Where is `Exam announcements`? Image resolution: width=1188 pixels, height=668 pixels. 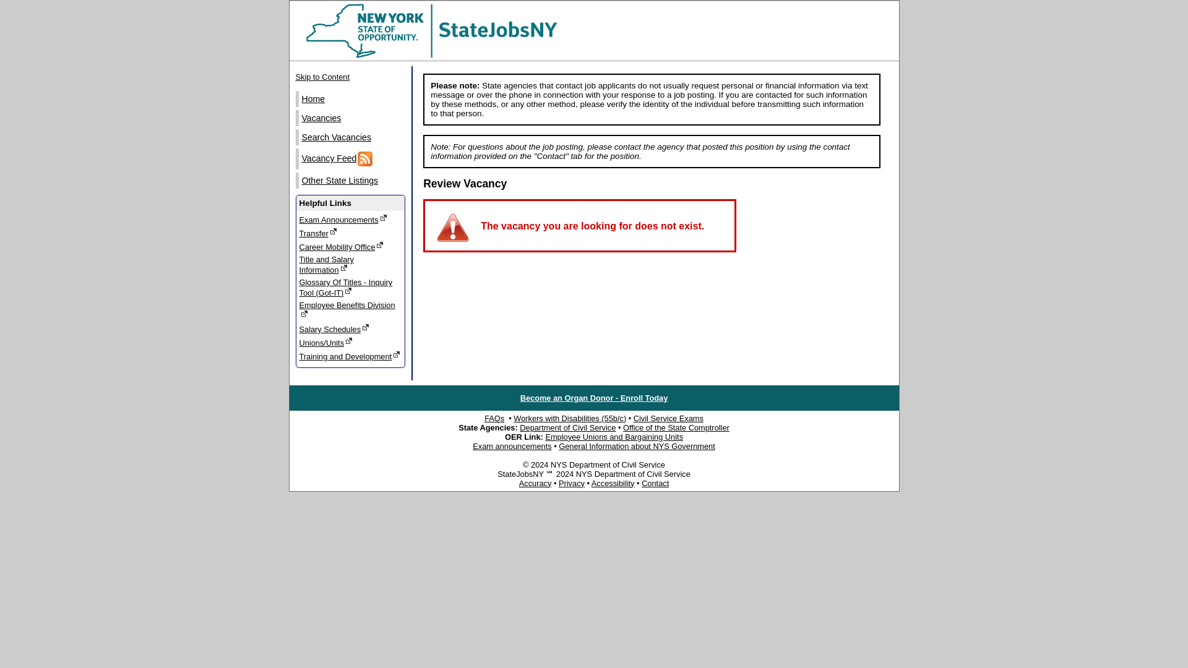
Exam announcements is located at coordinates (512, 446).